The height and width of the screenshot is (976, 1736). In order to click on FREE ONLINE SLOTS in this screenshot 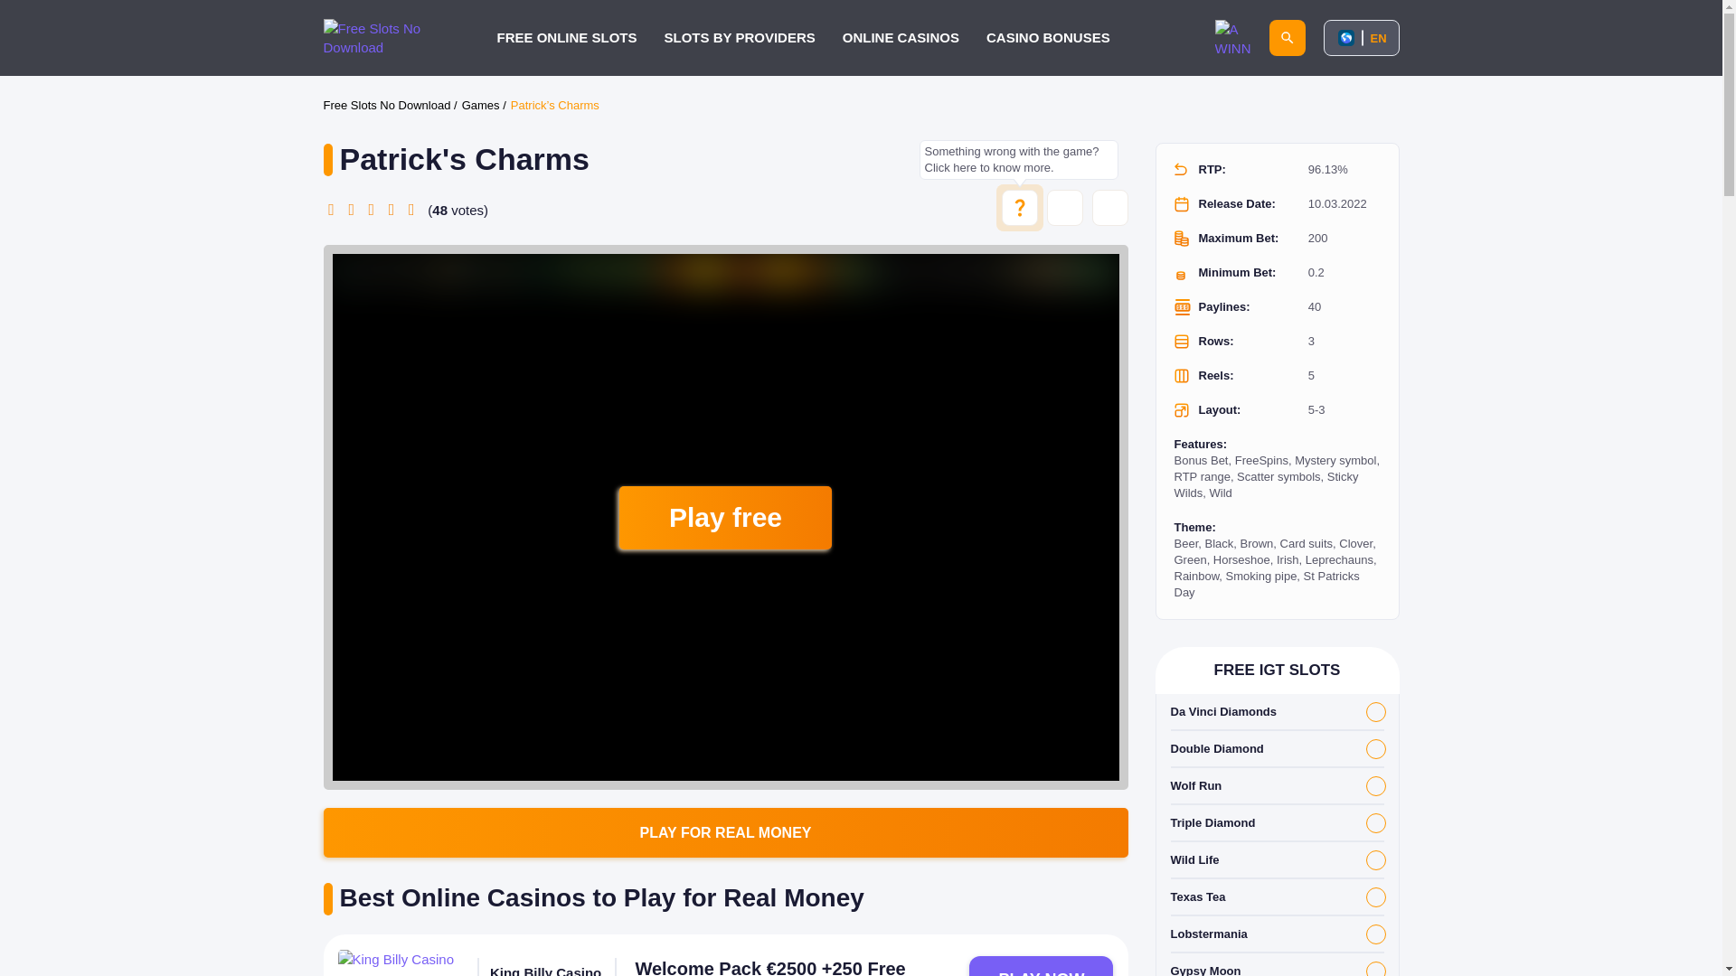, I will do `click(566, 37)`.